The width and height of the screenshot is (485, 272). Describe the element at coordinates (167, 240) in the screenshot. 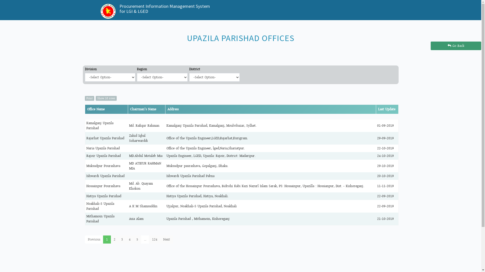

I see `Next` at that location.